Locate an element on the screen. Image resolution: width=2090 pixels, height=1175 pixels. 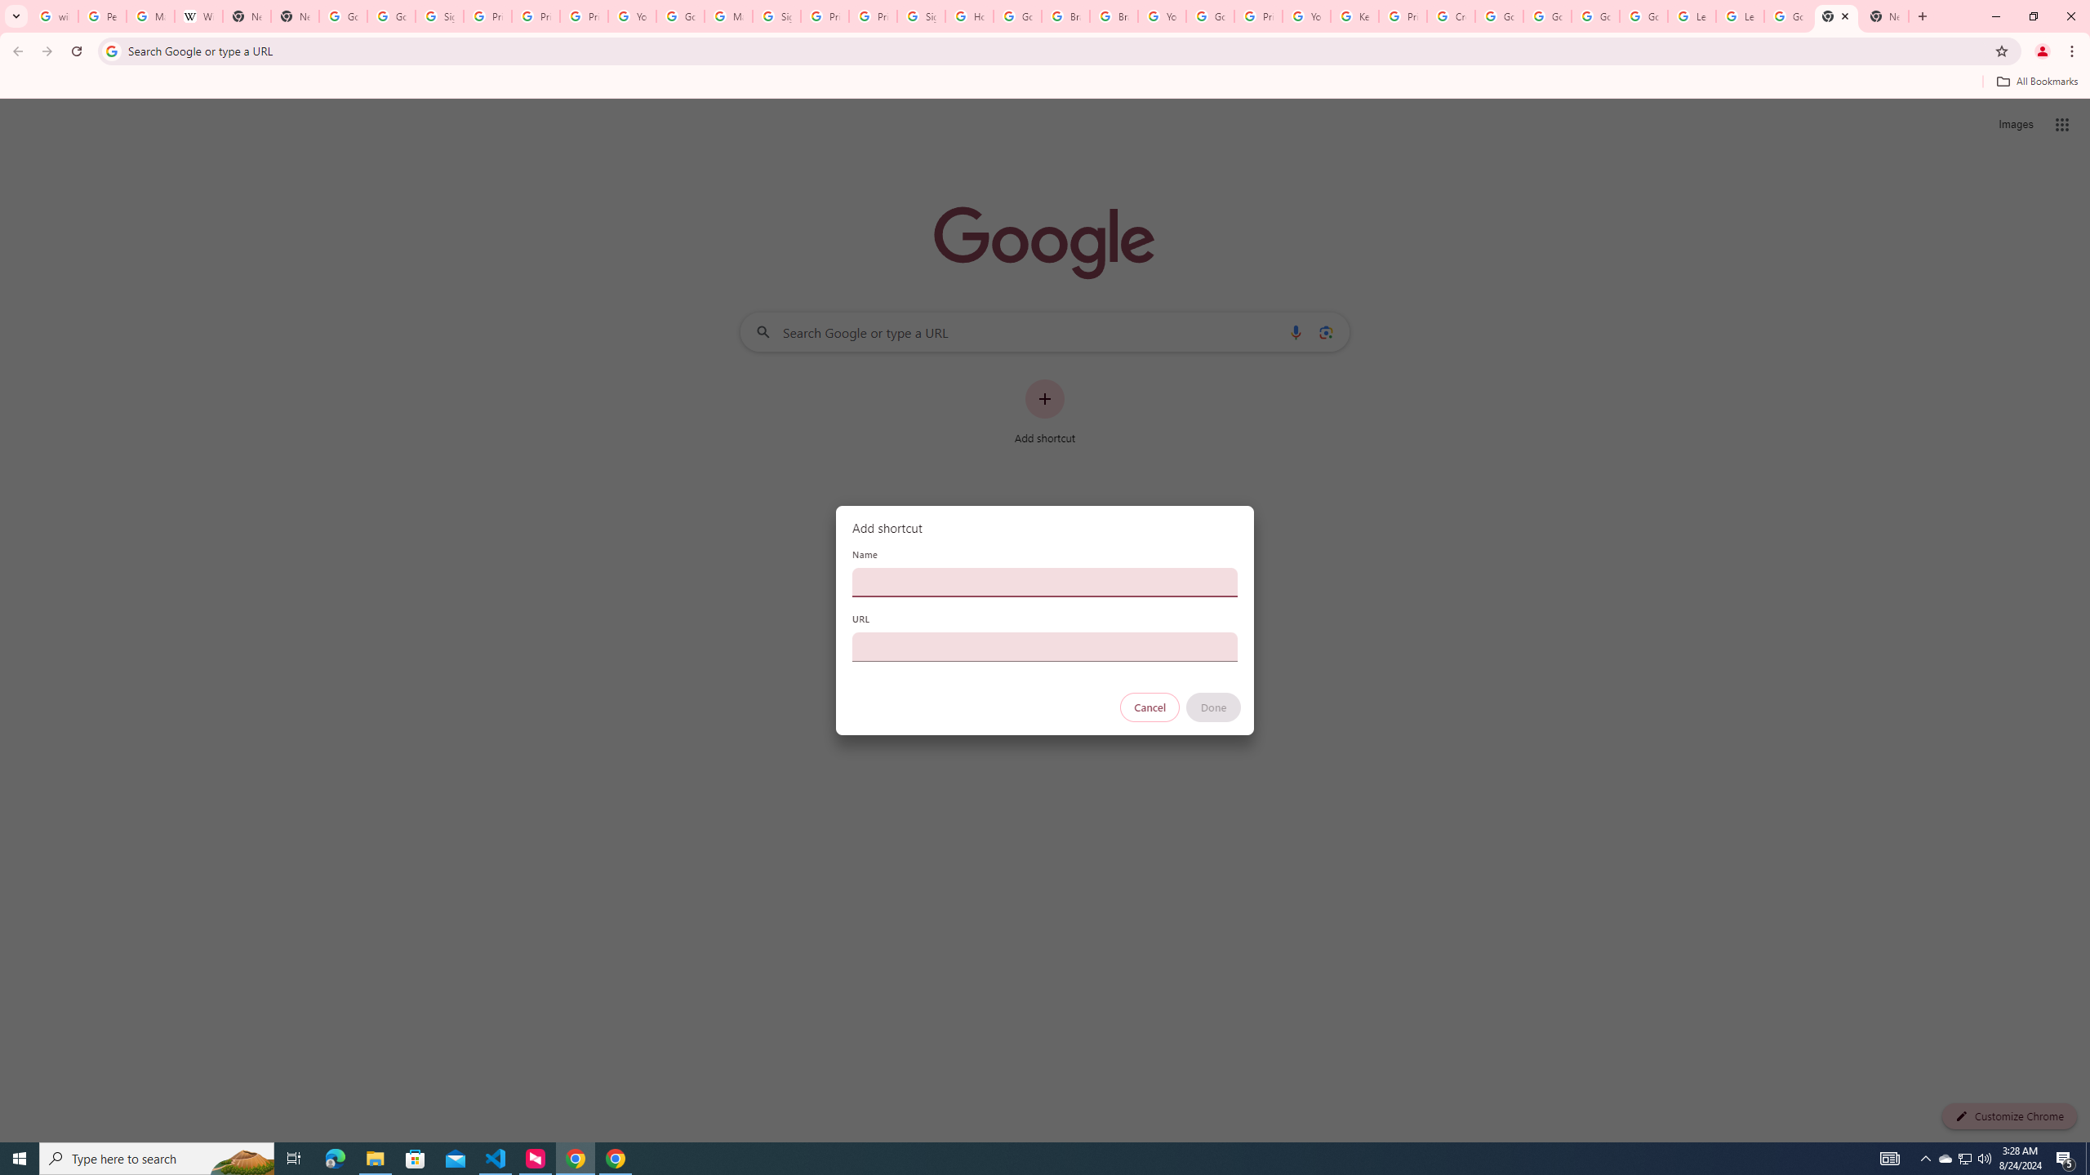
URL is located at coordinates (1045, 646).